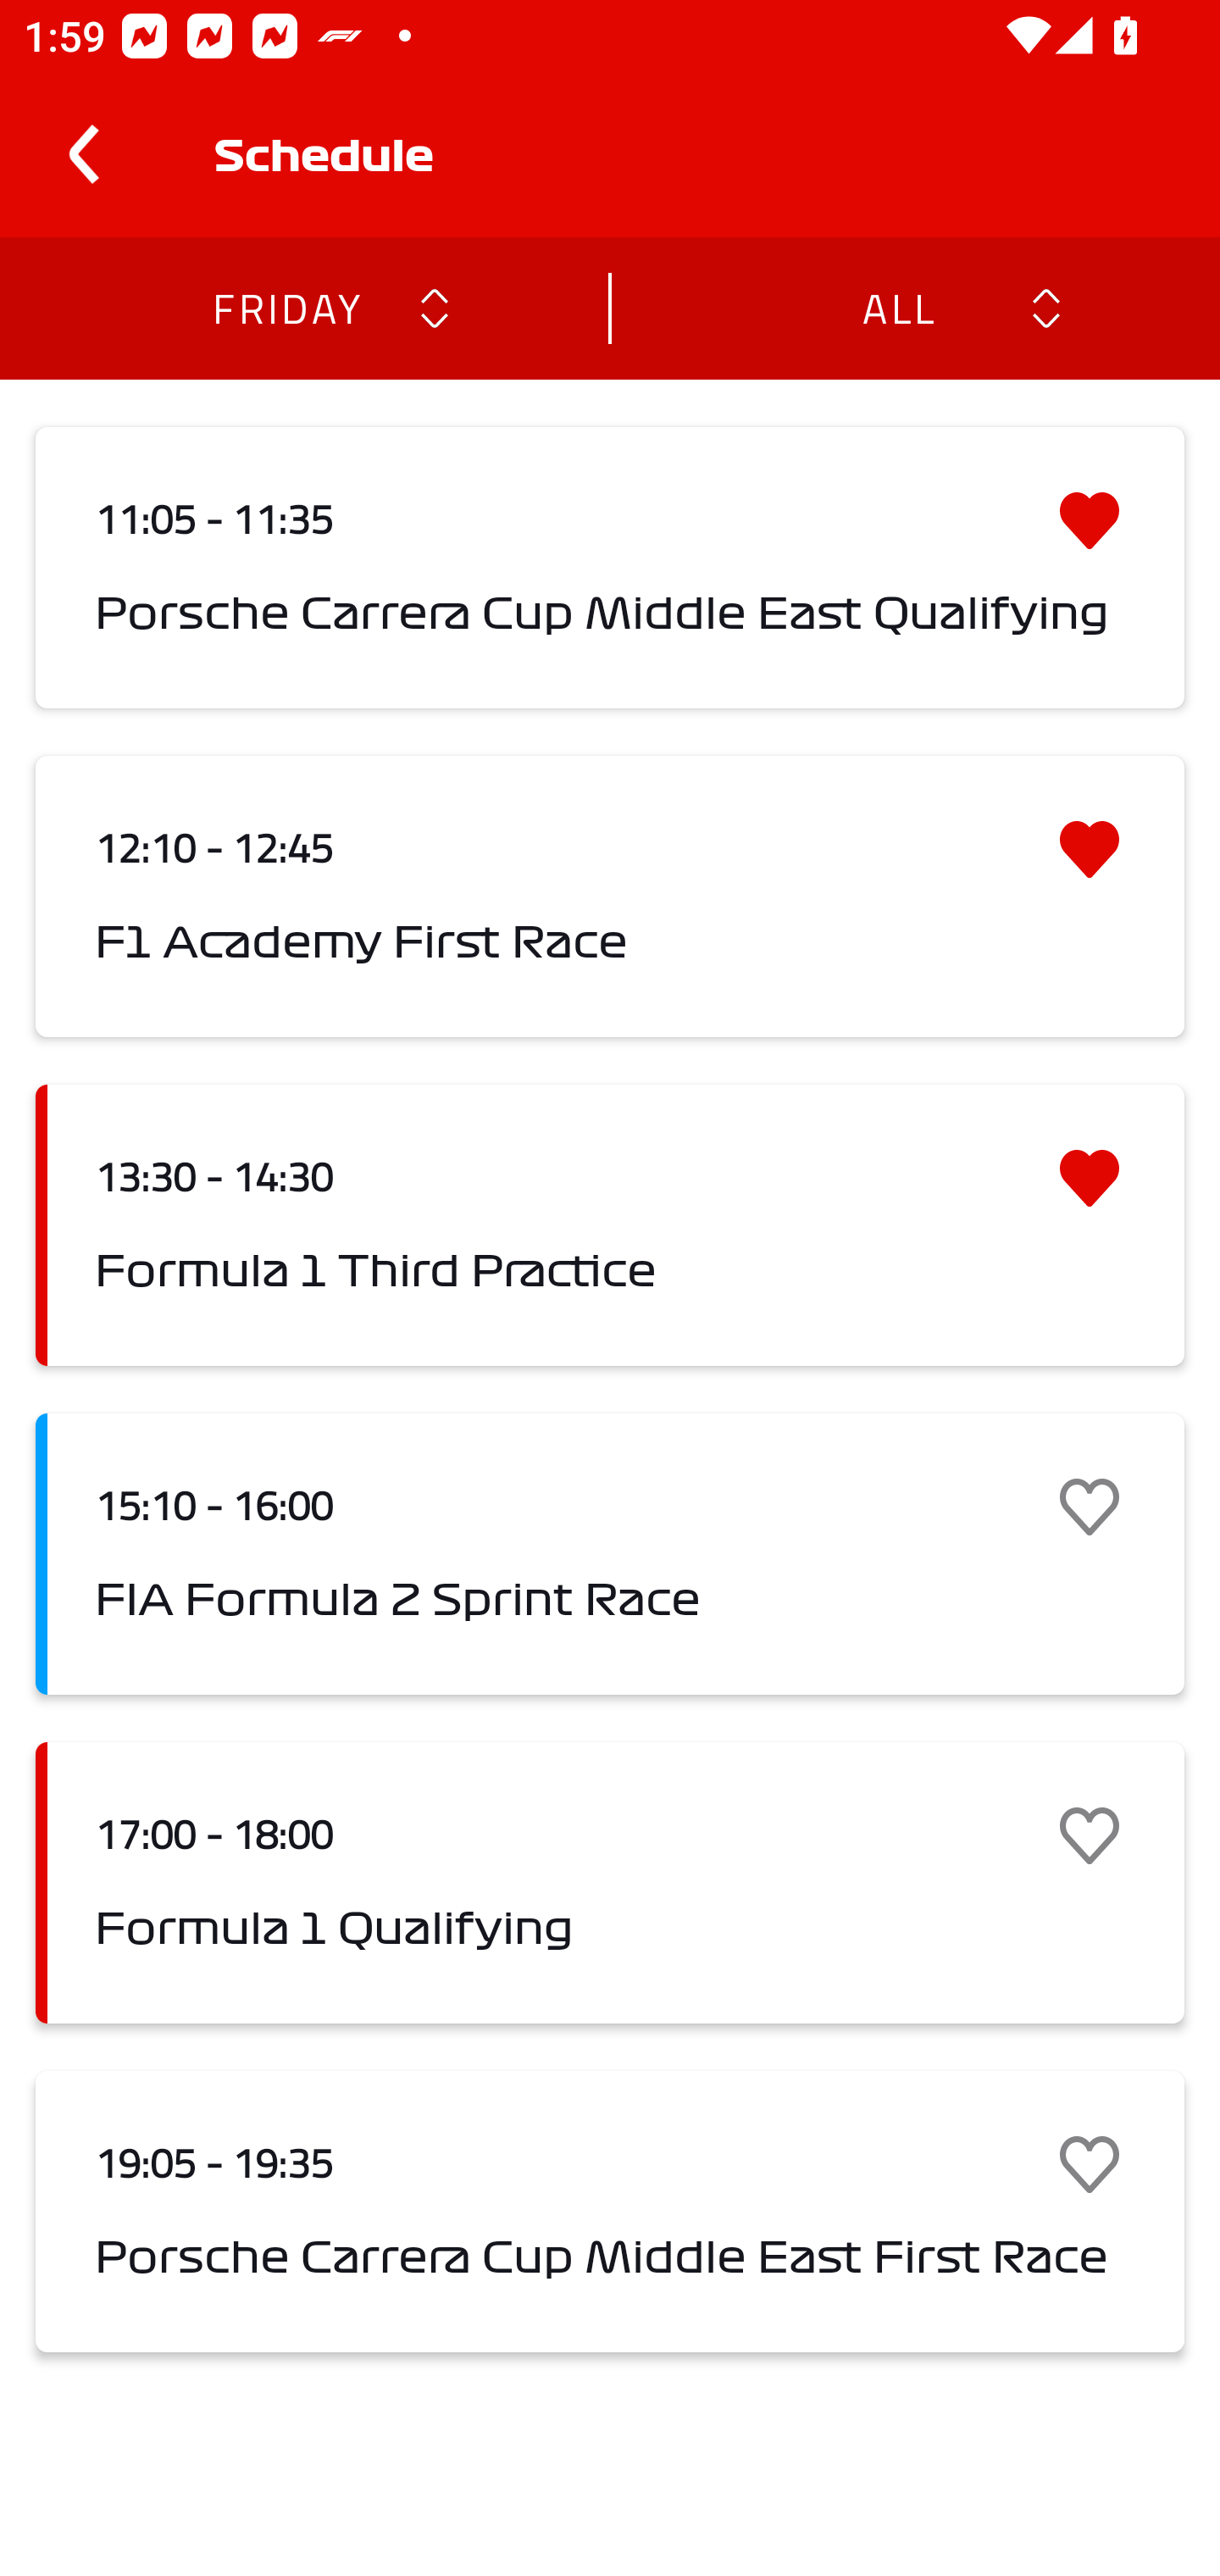  I want to click on 12:10 - 12:45 F1 Academy First Race, so click(610, 897).